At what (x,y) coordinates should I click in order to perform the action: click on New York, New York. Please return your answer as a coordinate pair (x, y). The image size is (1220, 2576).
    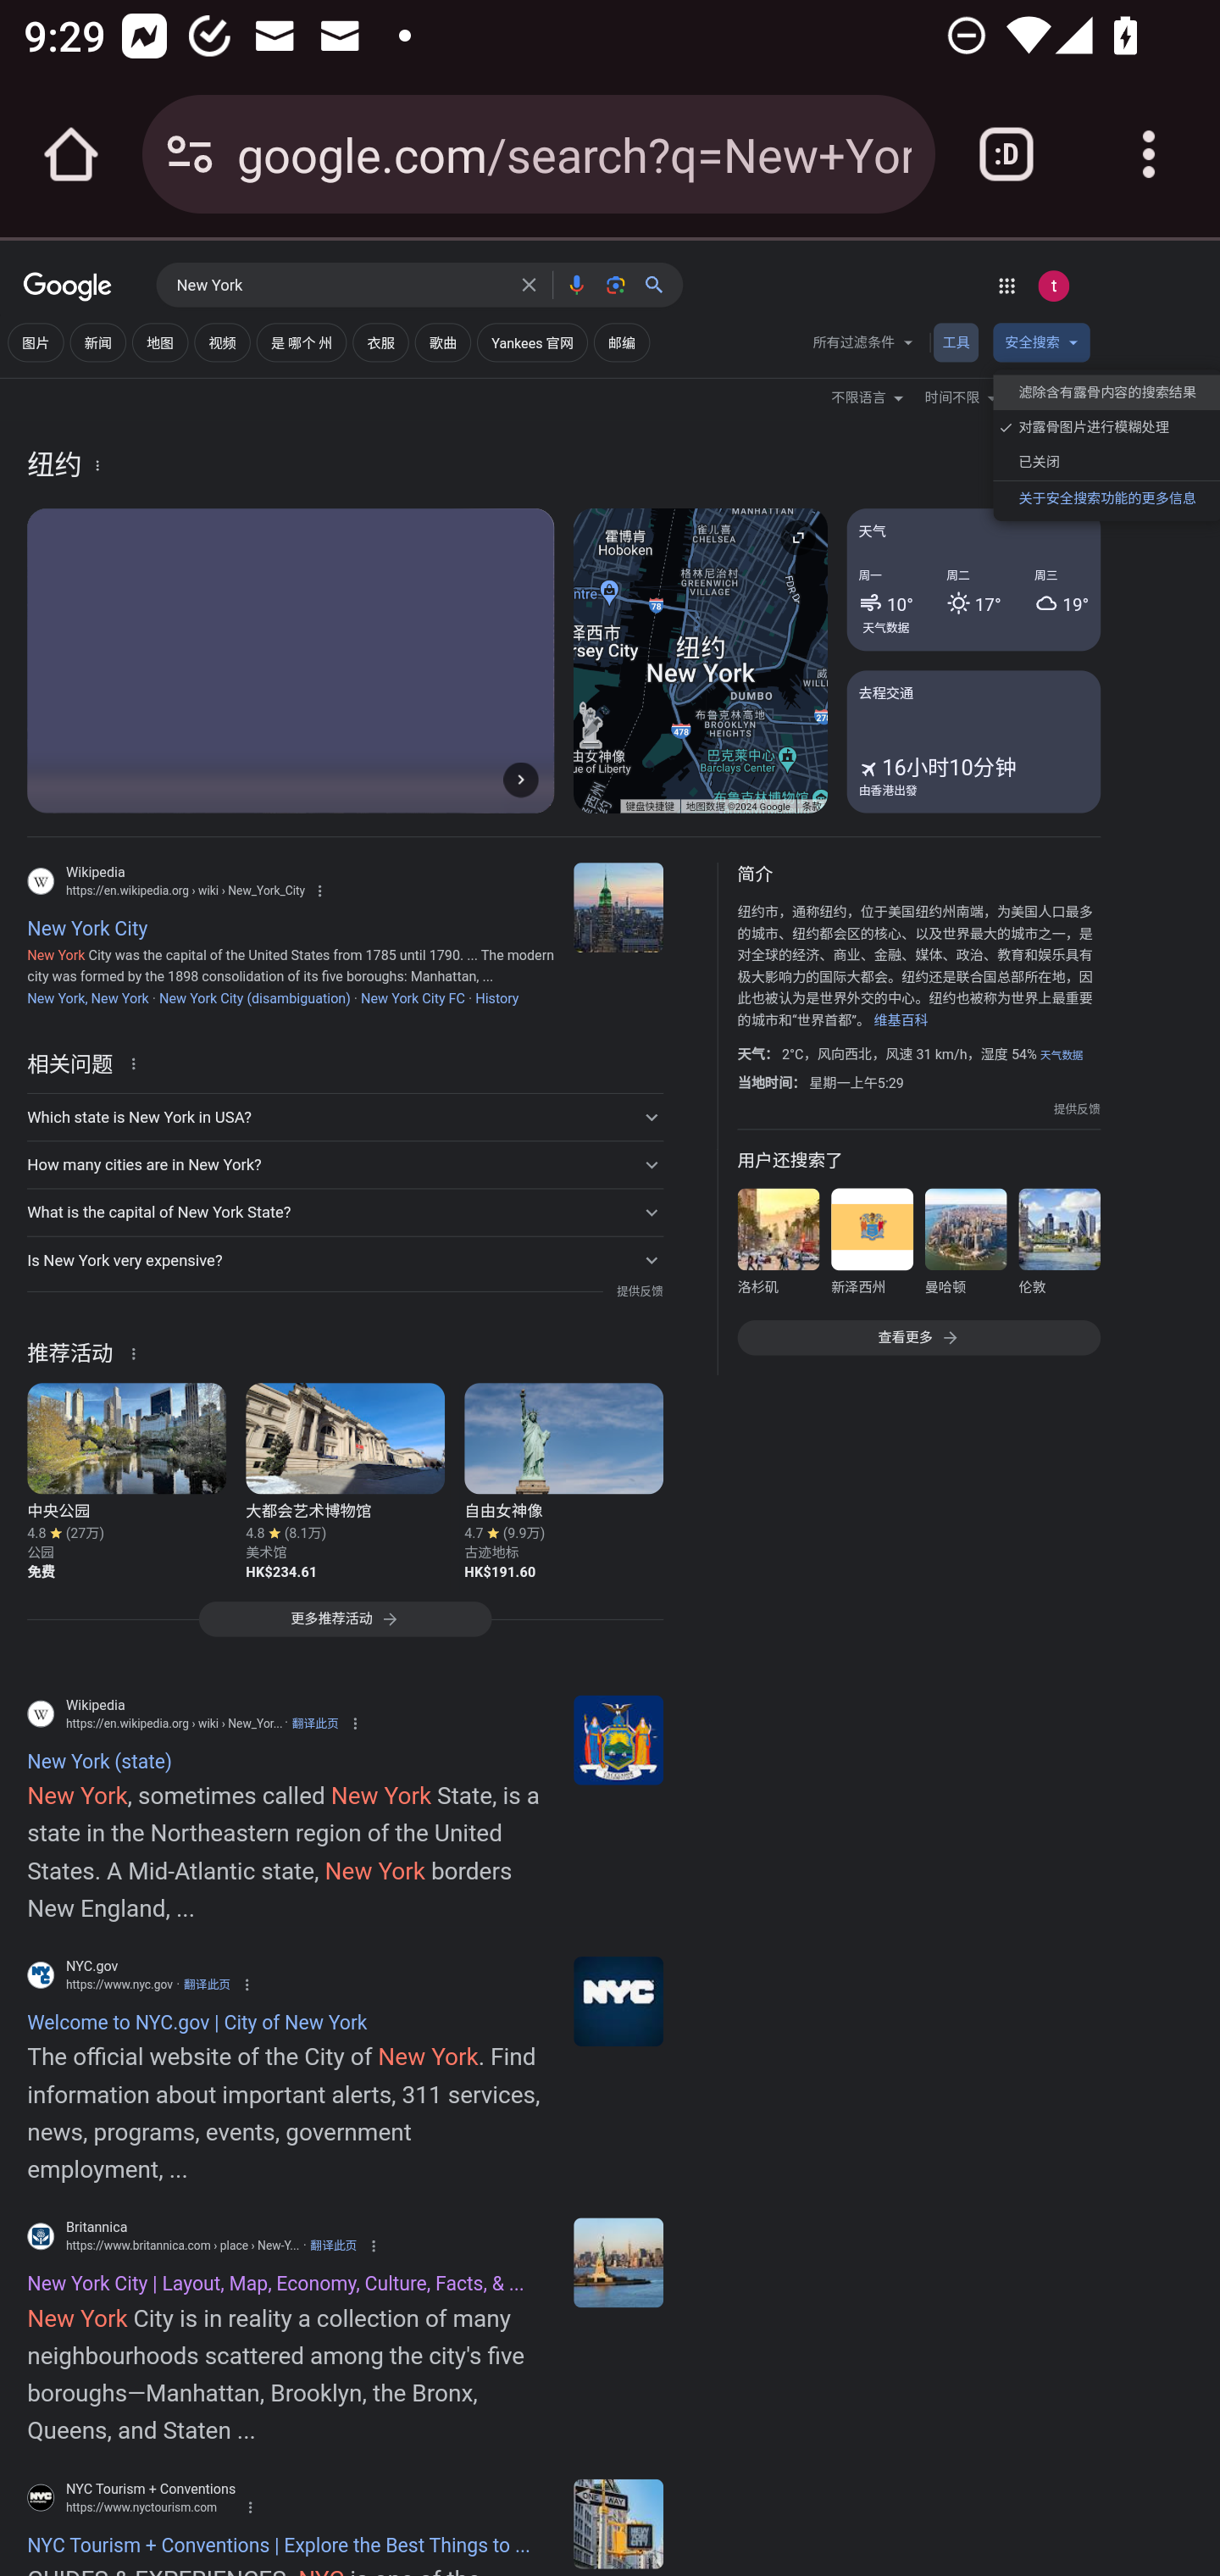
    Looking at the image, I should click on (87, 999).